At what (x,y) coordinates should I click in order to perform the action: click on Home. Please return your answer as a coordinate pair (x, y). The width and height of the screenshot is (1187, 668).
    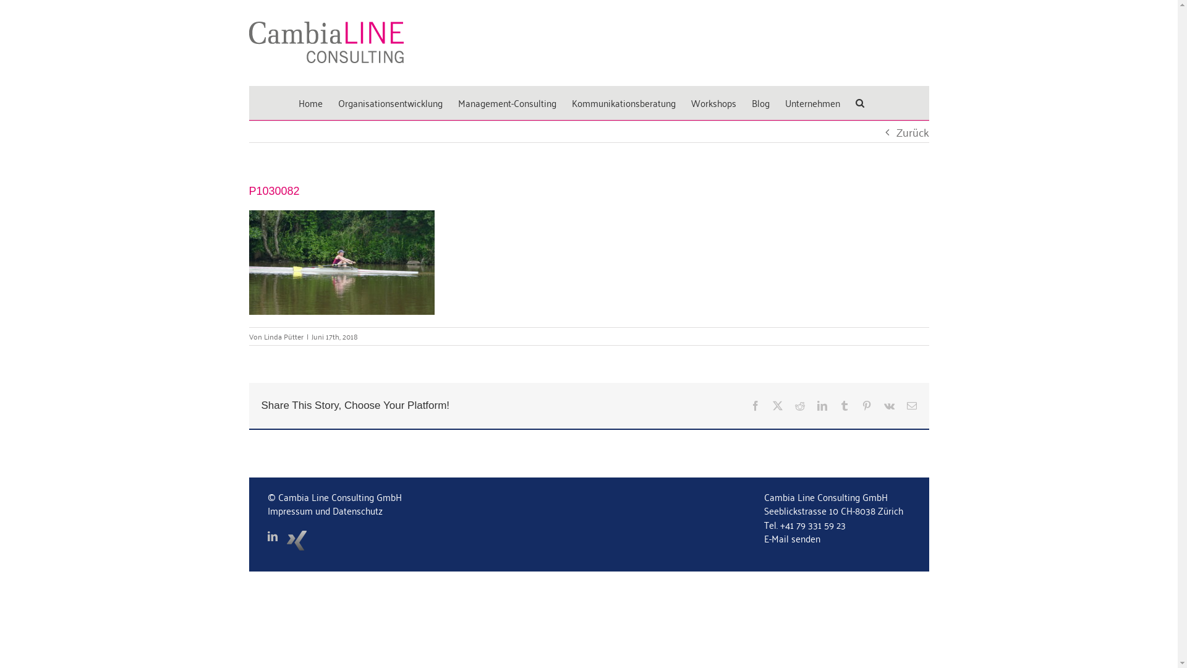
    Looking at the image, I should click on (310, 103).